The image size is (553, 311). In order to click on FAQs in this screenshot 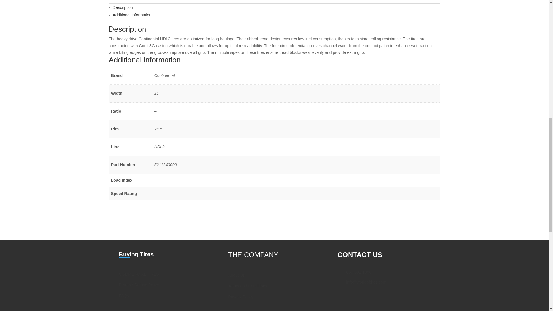, I will do `click(124, 295)`.